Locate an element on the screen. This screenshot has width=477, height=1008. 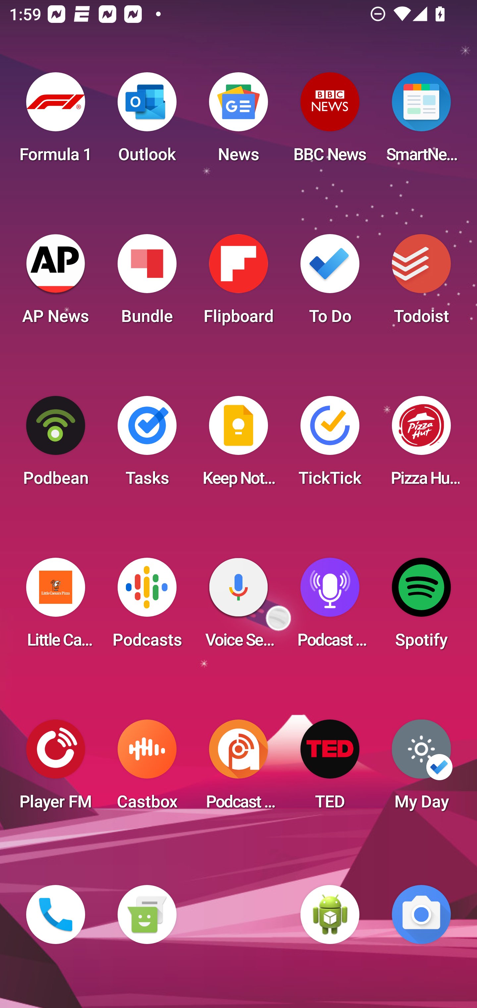
Player FM is located at coordinates (56, 769).